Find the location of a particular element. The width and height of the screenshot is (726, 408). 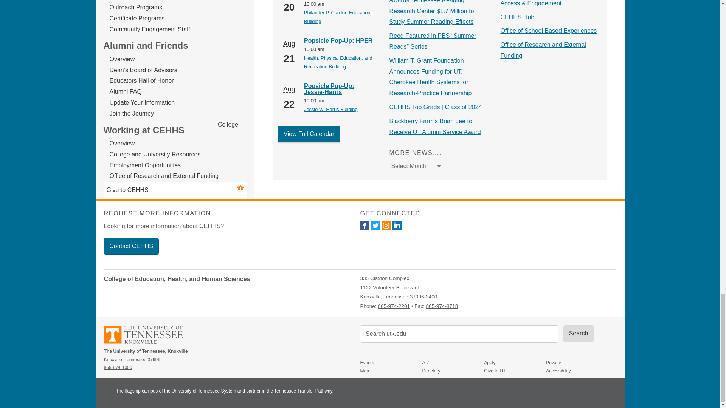

August is located at coordinates (289, 89).